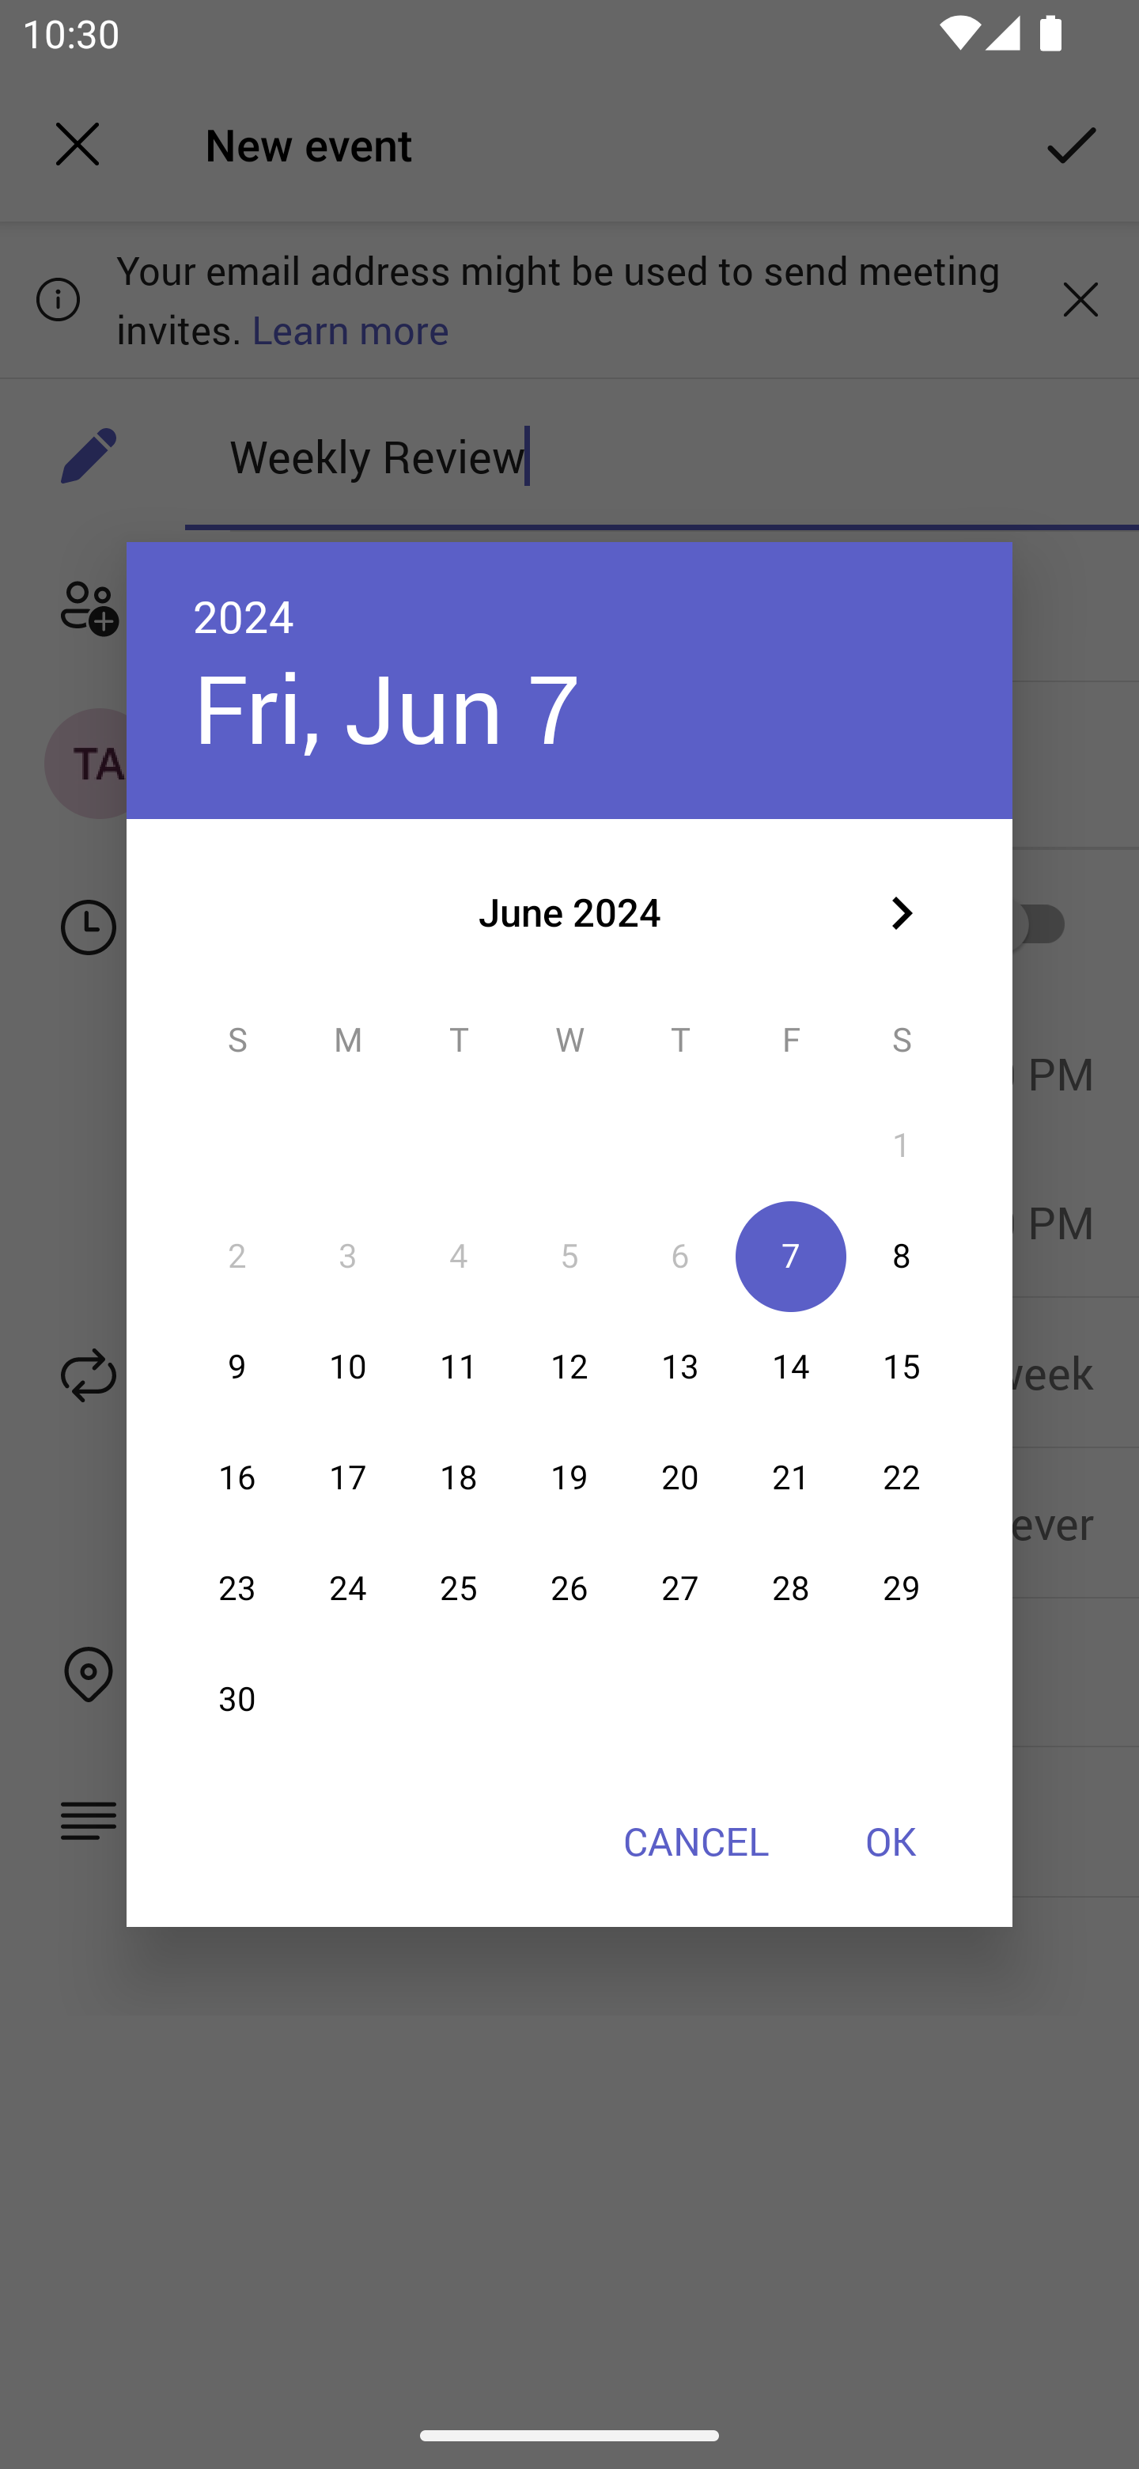  I want to click on 24 24 June 2024, so click(348, 1588).